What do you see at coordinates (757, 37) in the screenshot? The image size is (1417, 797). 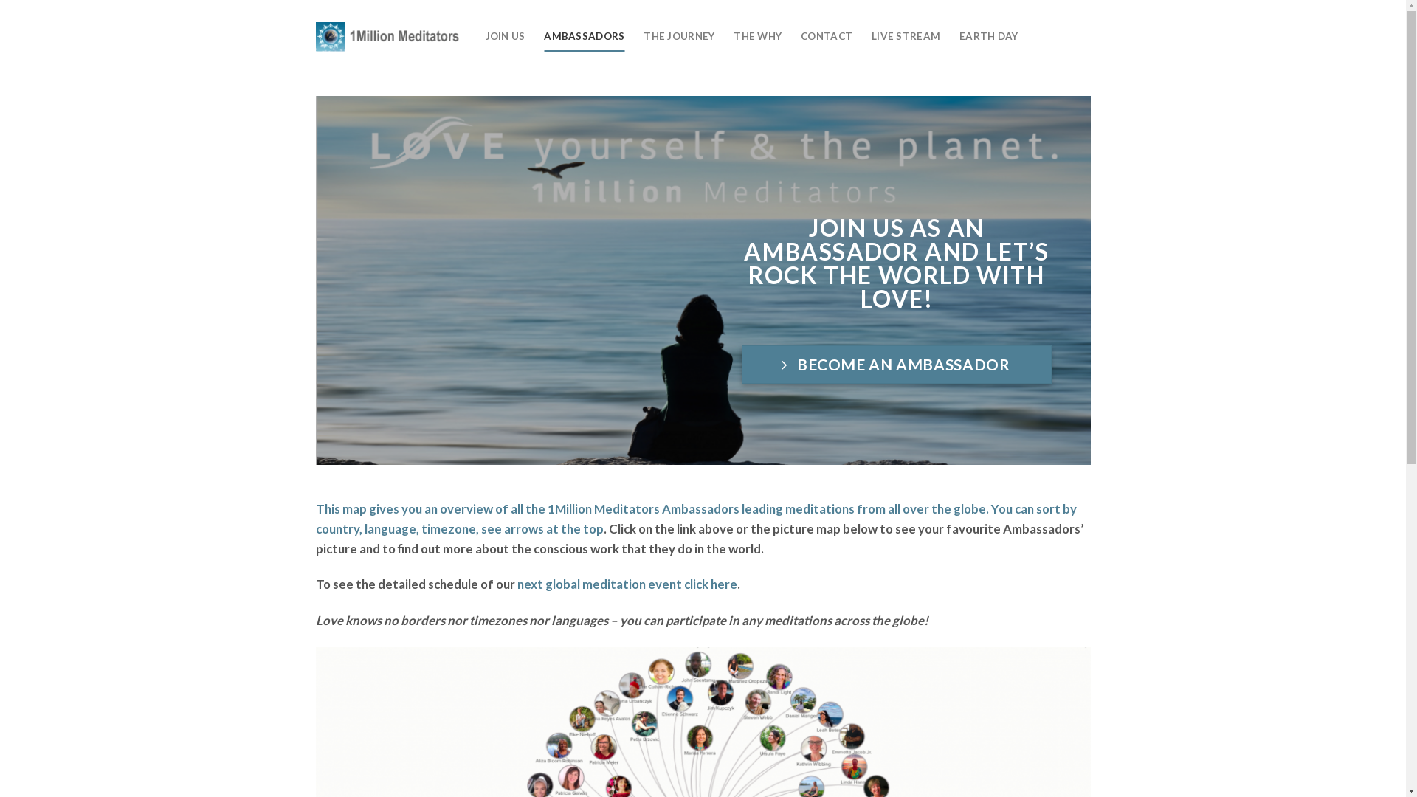 I see `THE WHY` at bounding box center [757, 37].